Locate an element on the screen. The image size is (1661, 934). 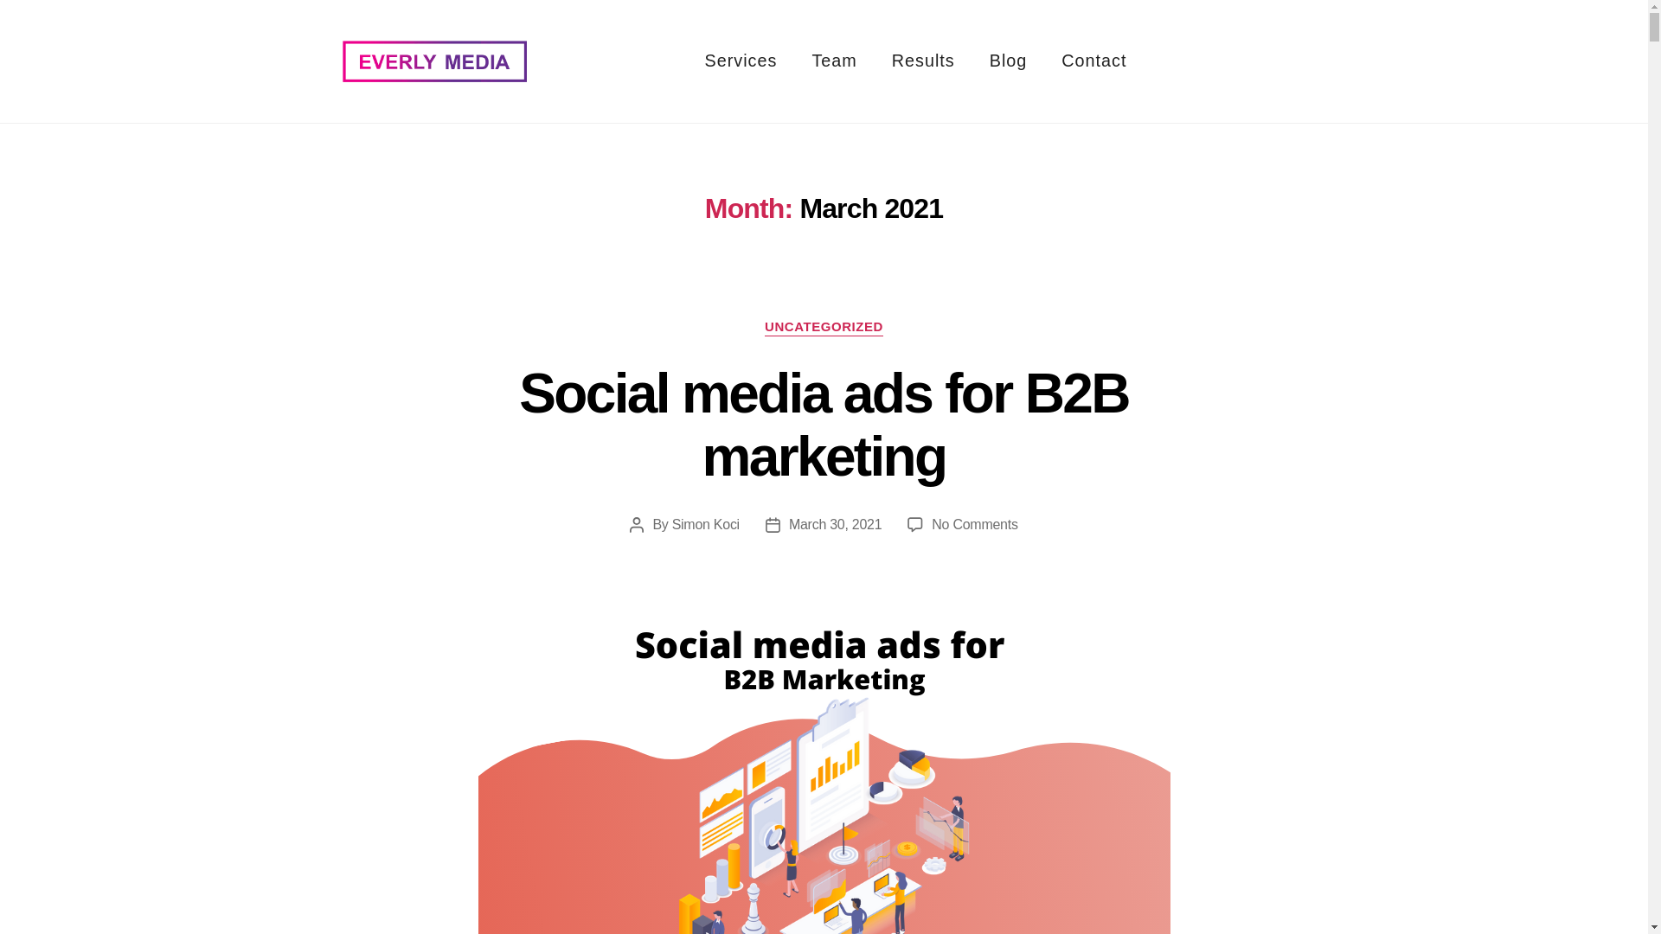
Results is located at coordinates (923, 61).